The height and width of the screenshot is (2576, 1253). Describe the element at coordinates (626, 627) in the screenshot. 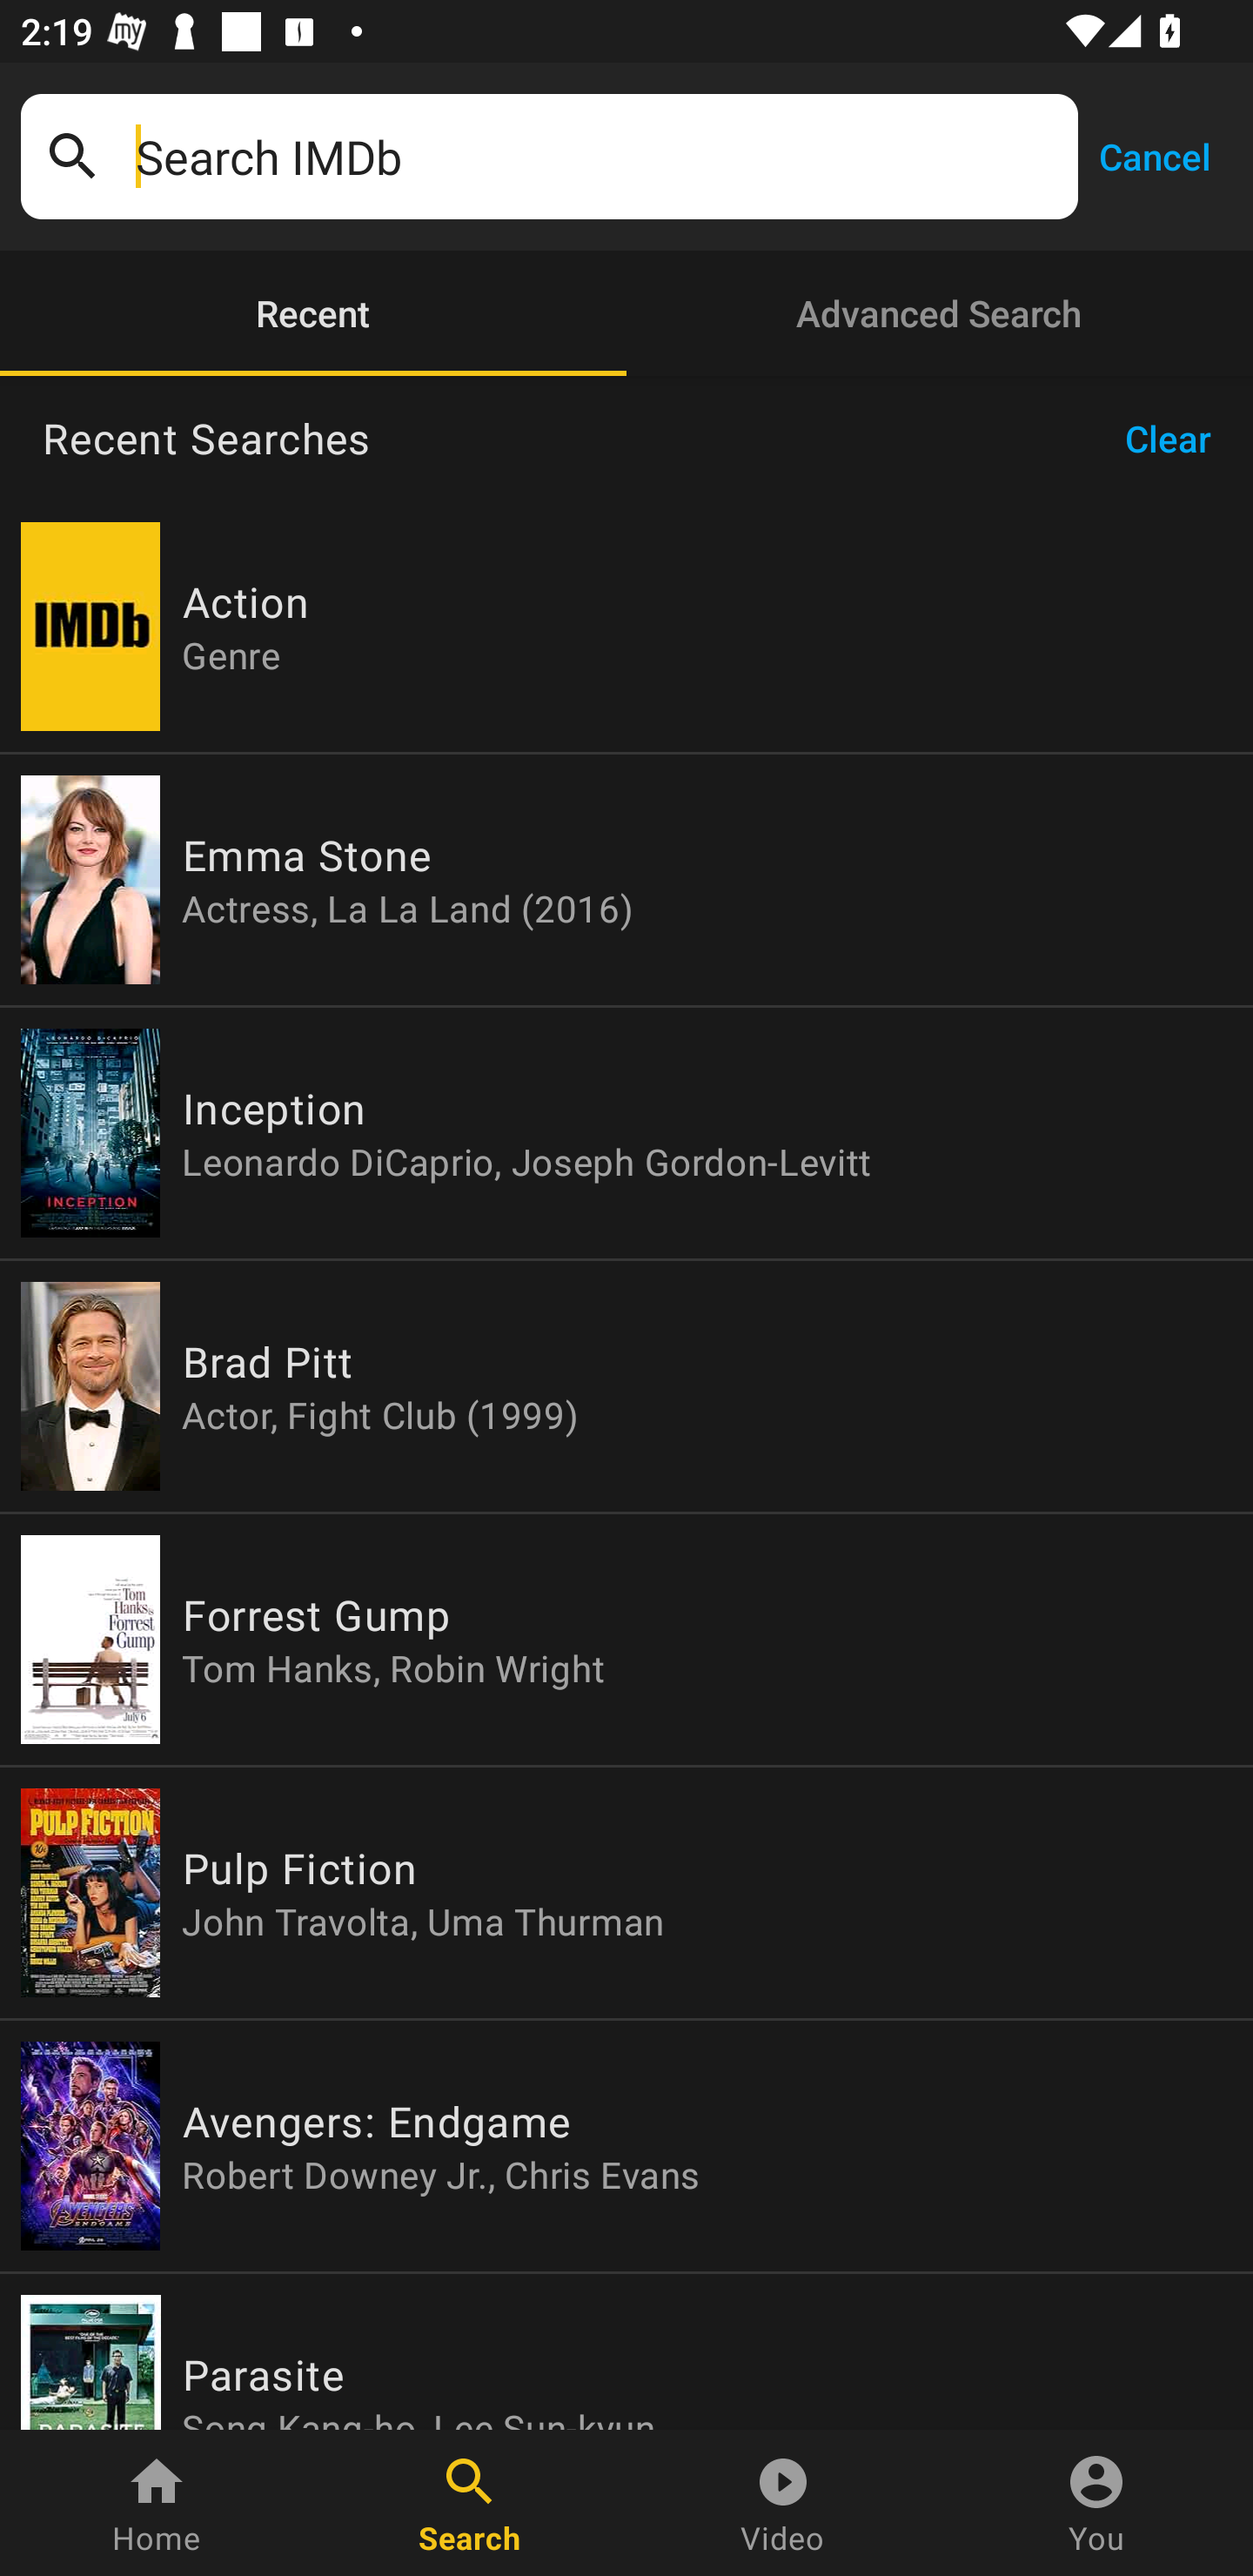

I see `Action Genre` at that location.